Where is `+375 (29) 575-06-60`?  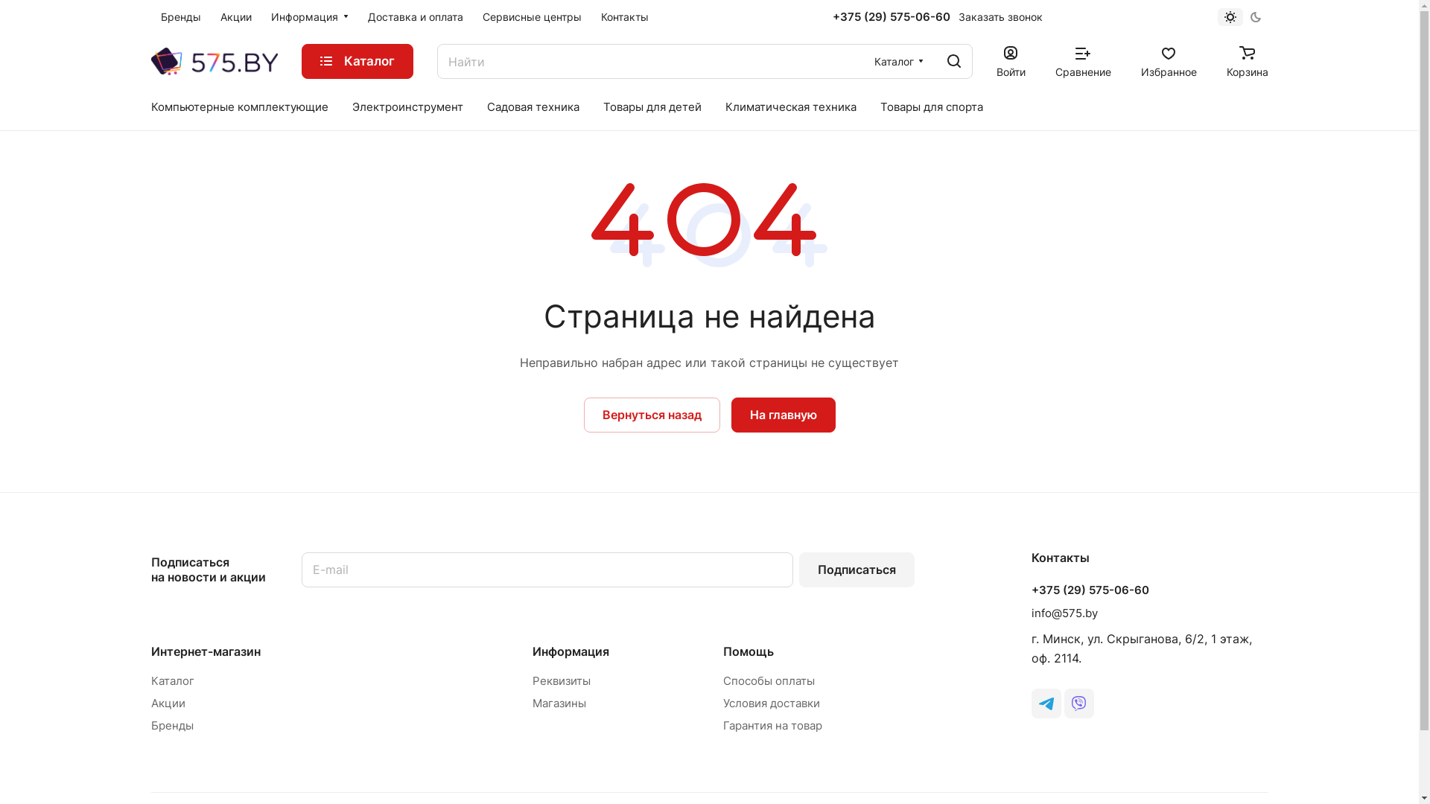 +375 (29) 575-06-60 is located at coordinates (892, 17).